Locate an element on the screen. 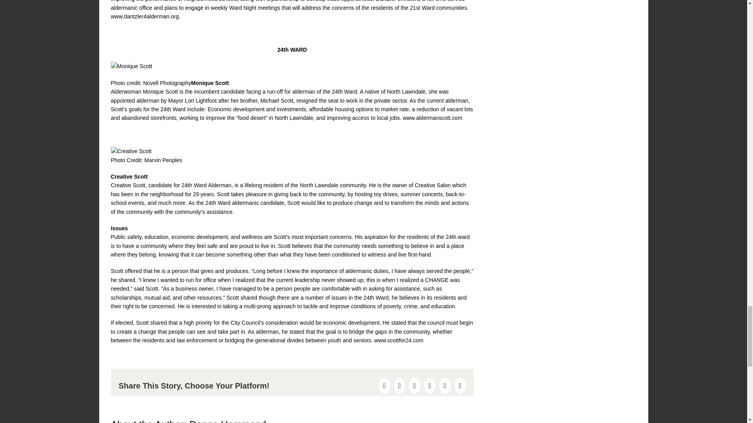  Posts by Donna Hammond is located at coordinates (228, 421).